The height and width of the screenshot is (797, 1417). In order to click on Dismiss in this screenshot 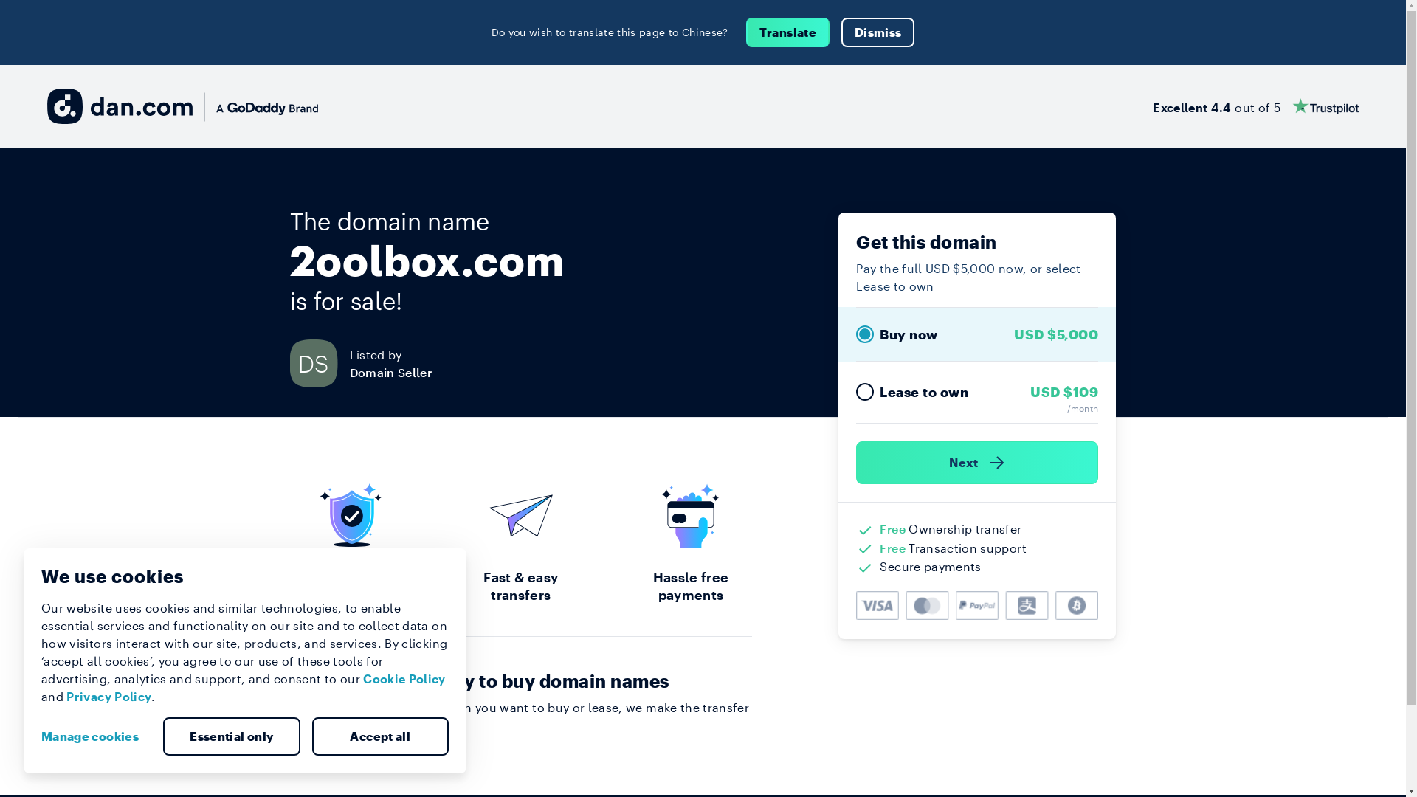, I will do `click(878, 32)`.